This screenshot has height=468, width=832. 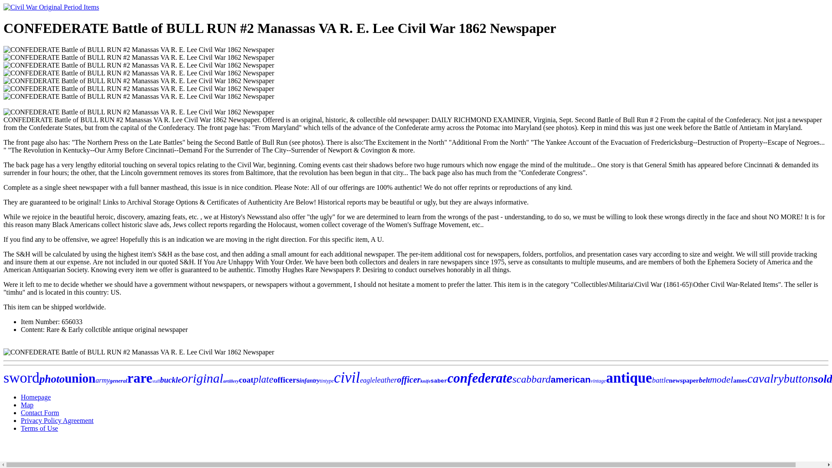 I want to click on coat, so click(x=246, y=380).